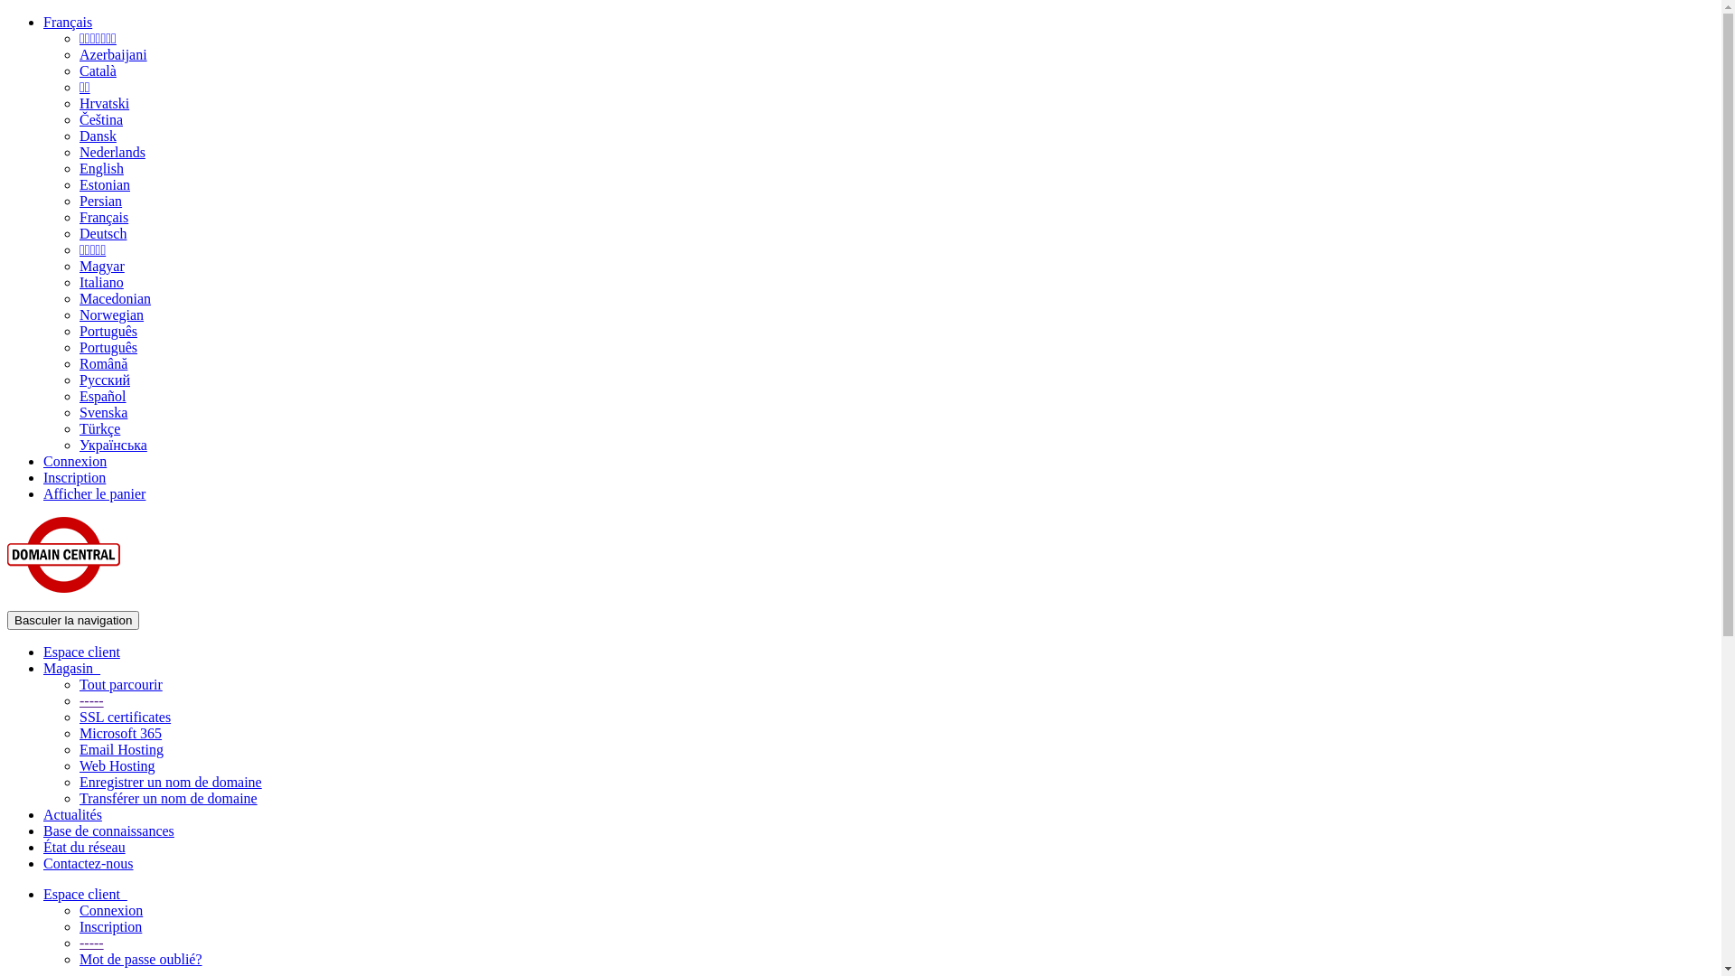 The image size is (1735, 976). I want to click on Azerbaijani, so click(114, 54).